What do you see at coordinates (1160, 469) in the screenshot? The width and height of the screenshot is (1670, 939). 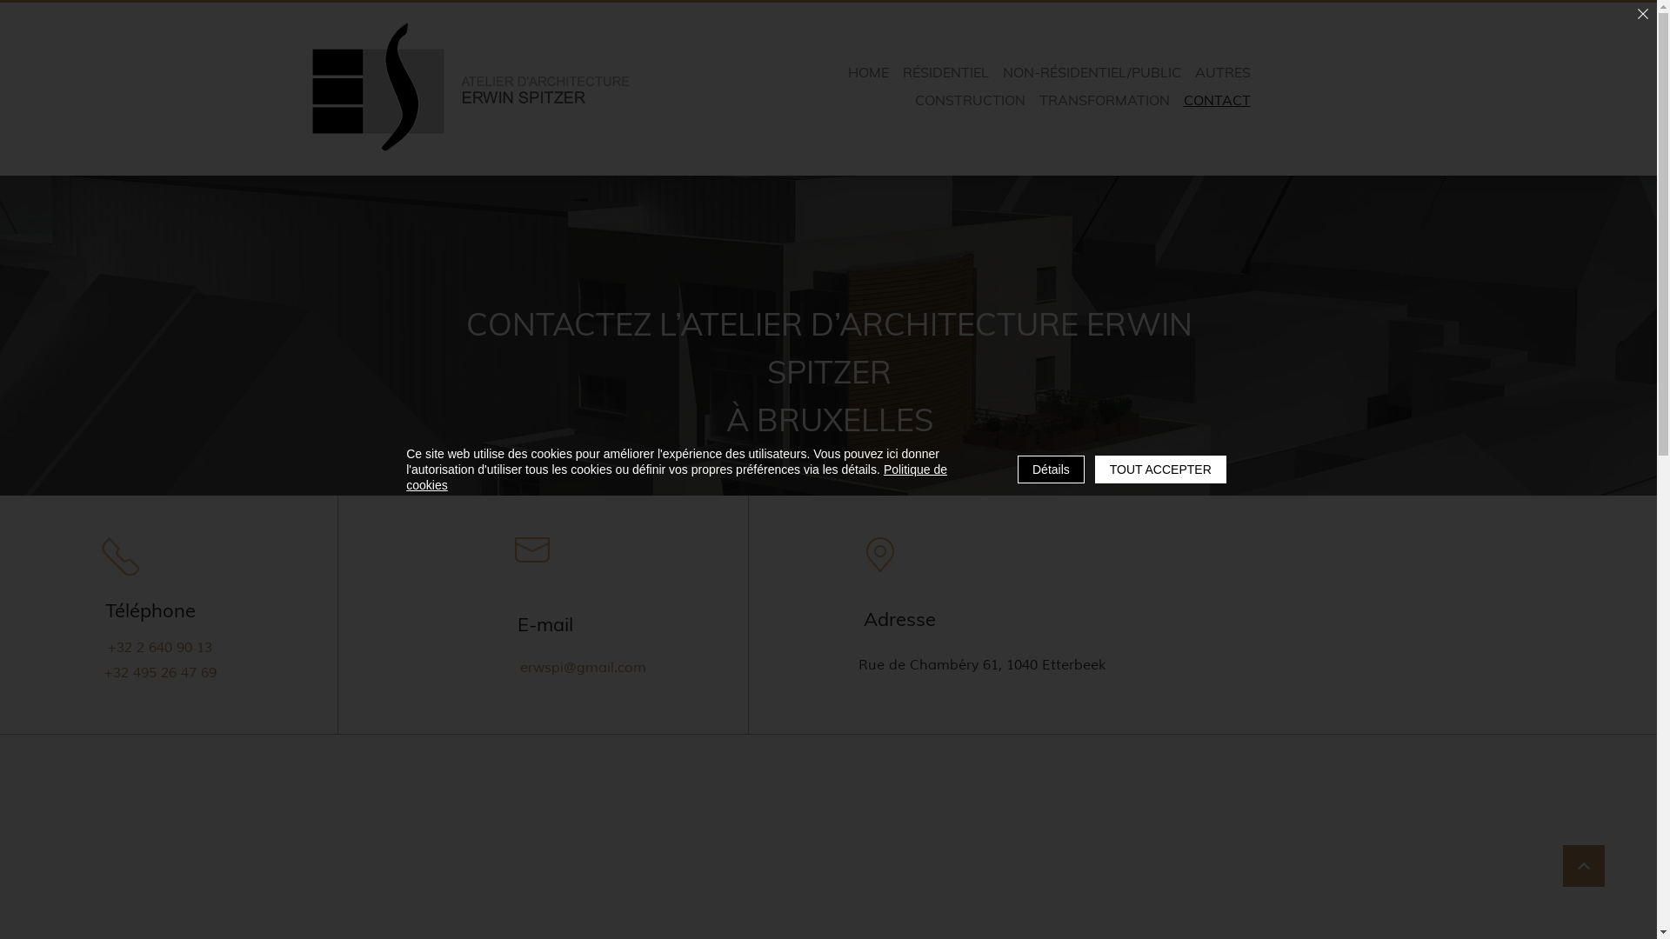 I see `TOUT ACCEPTER` at bounding box center [1160, 469].